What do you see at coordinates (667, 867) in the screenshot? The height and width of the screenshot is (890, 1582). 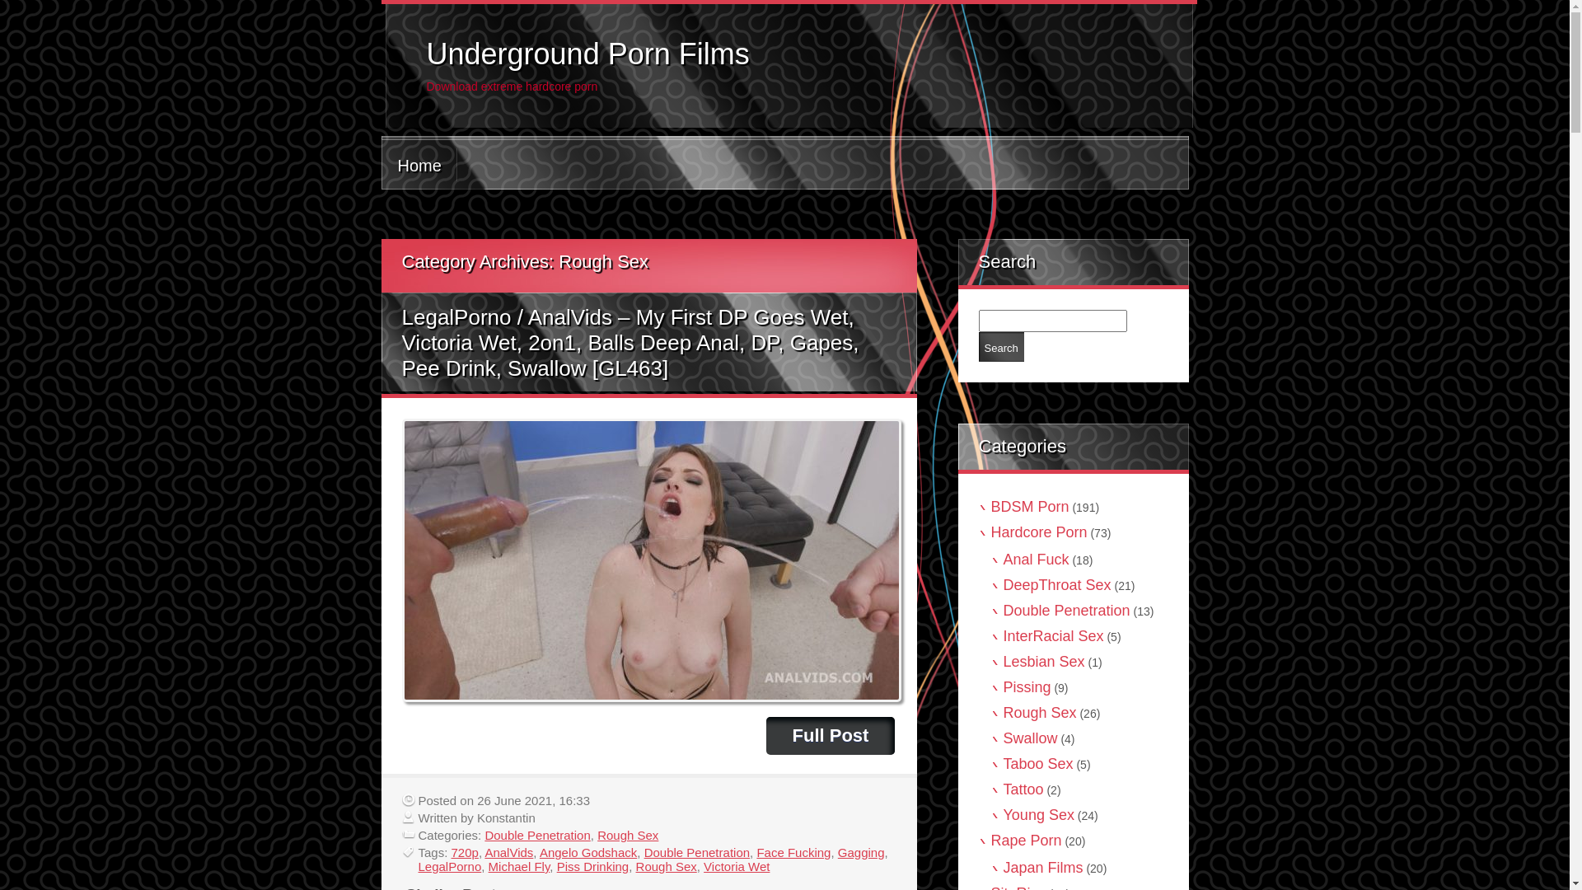 I see `Rough Sex` at bounding box center [667, 867].